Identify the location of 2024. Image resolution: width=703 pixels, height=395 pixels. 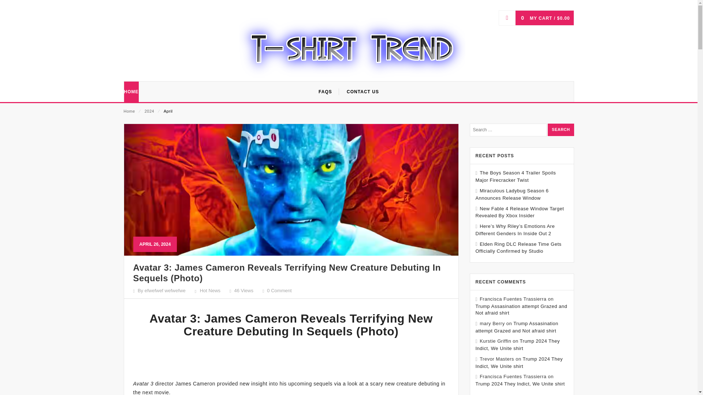
(149, 111).